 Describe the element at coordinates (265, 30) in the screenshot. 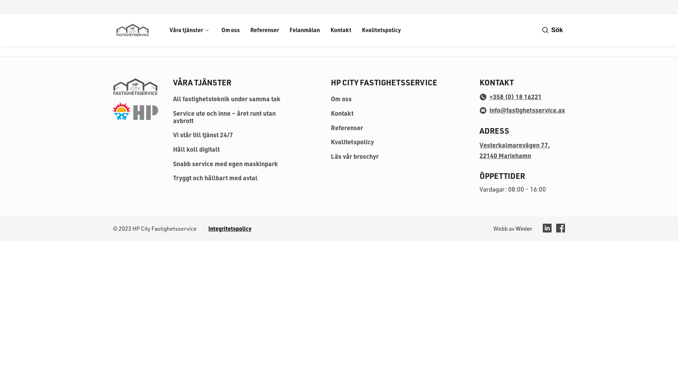

I see `Referenser` at that location.